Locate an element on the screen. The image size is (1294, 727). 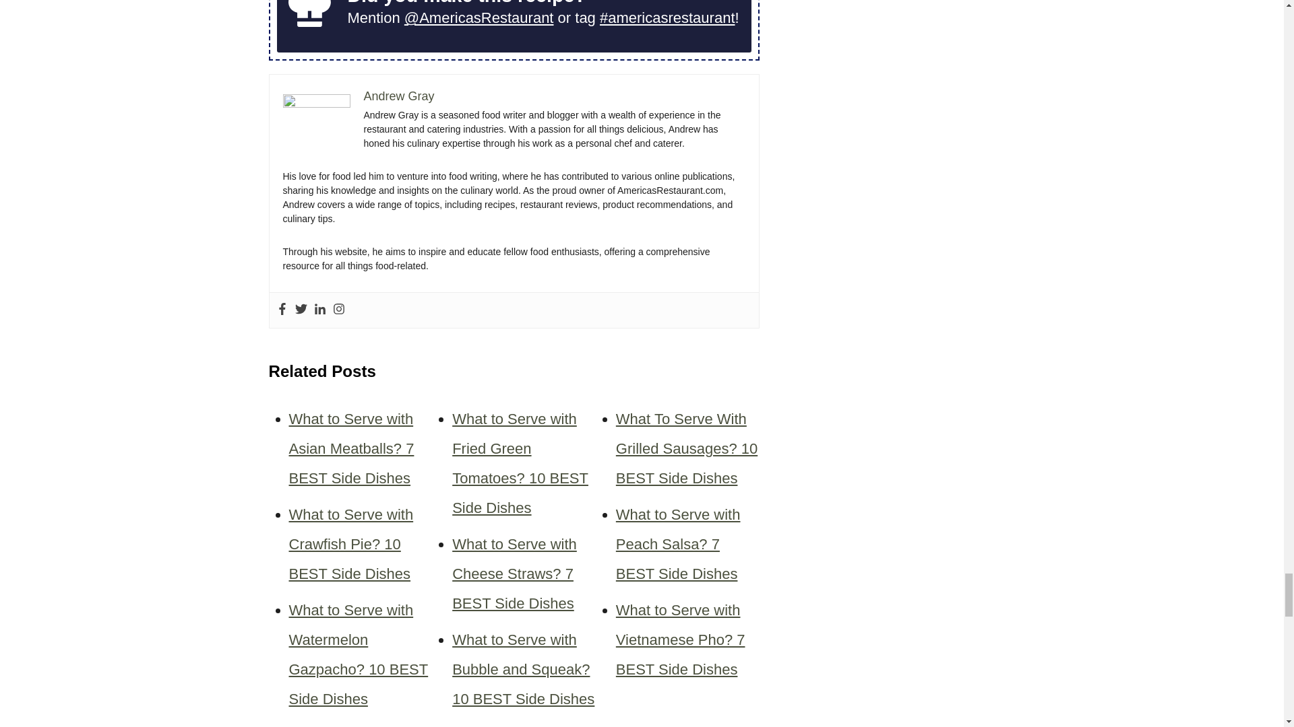
What to Serve with Watermelon Gazpacho? 10 BEST Side Dishes is located at coordinates (359, 654).